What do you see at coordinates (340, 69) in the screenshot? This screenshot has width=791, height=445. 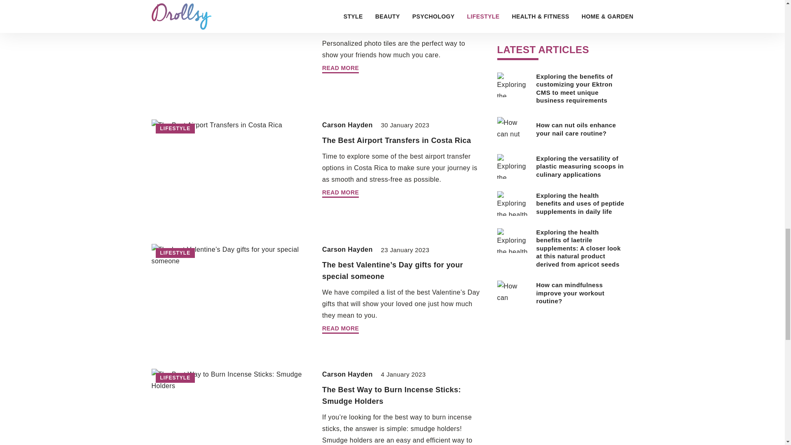 I see `READ MORE` at bounding box center [340, 69].